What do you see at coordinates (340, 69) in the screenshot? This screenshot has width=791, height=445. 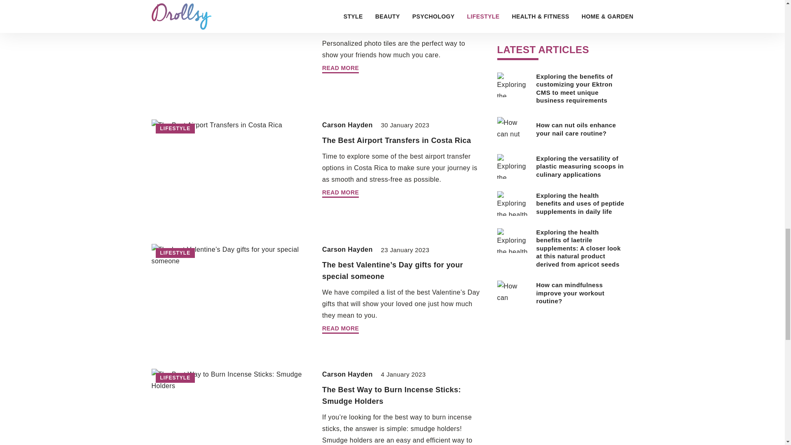 I see `READ MORE` at bounding box center [340, 69].